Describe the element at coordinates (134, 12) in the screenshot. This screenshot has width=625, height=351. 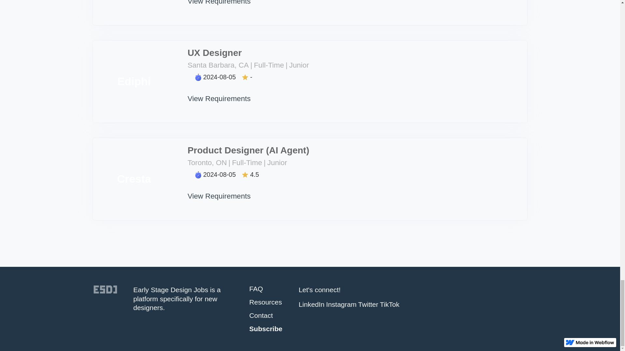
I see `UL Solutions` at that location.